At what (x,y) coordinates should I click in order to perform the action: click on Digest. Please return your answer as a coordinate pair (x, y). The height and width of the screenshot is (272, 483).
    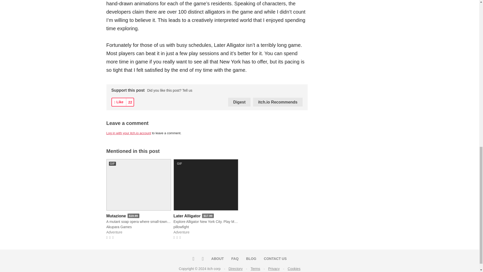
    Looking at the image, I should click on (239, 102).